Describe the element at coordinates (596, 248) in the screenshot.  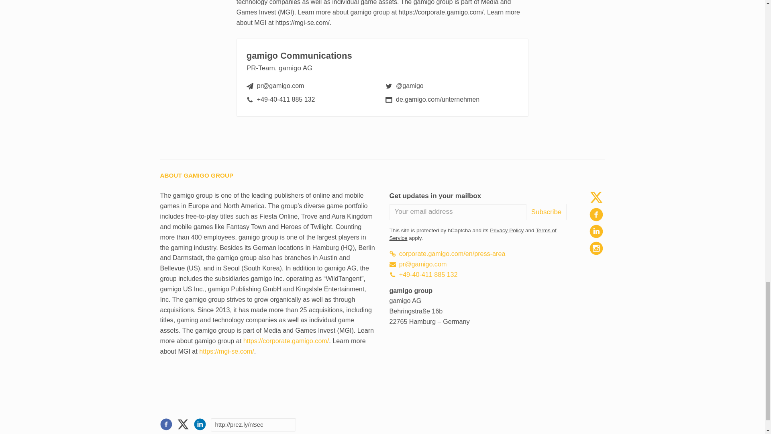
I see `gamigo group Instagram` at that location.